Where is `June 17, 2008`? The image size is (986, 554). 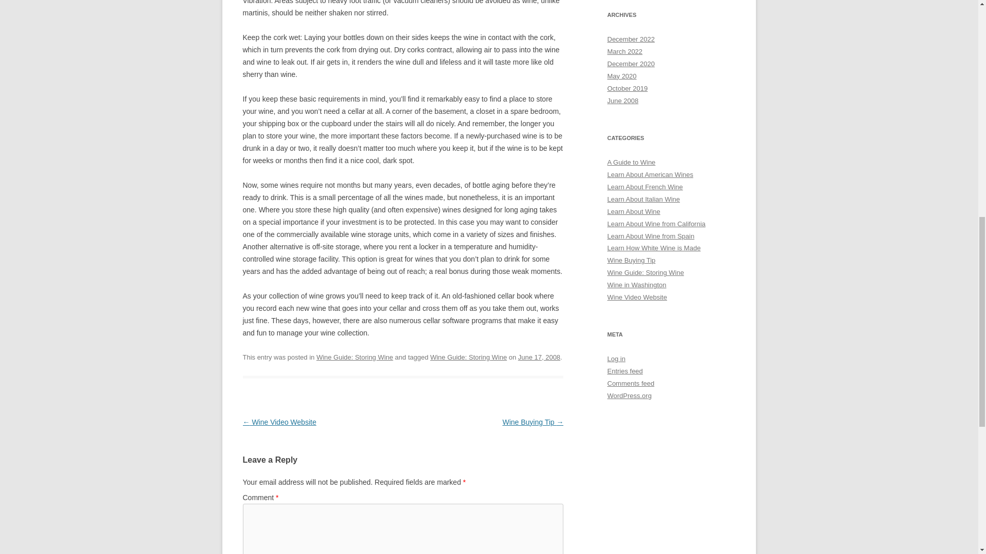
June 17, 2008 is located at coordinates (539, 357).